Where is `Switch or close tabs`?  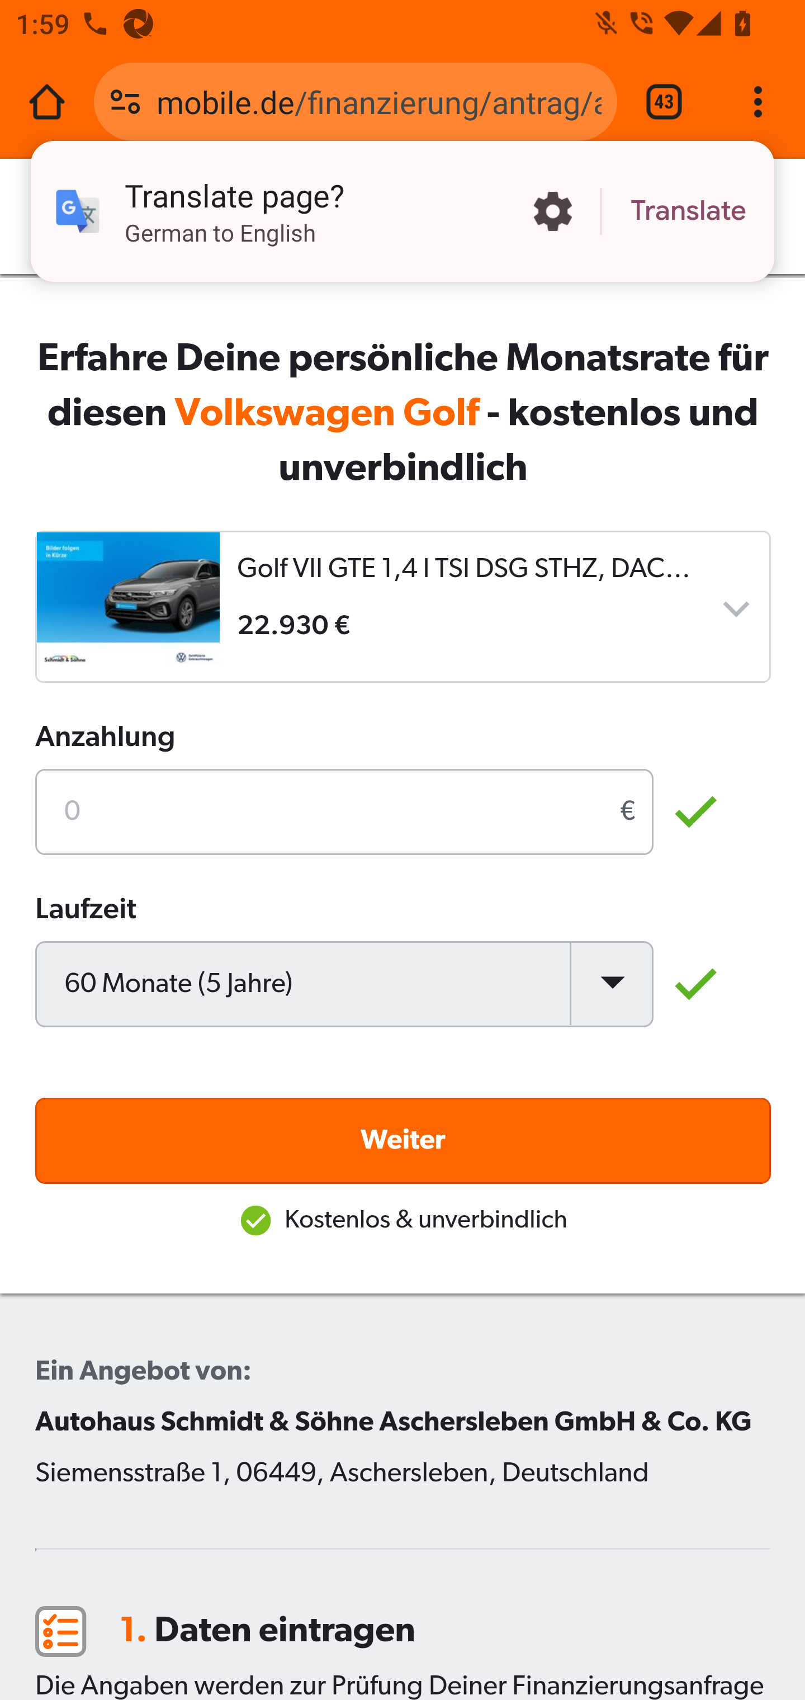 Switch or close tabs is located at coordinates (664, 102).